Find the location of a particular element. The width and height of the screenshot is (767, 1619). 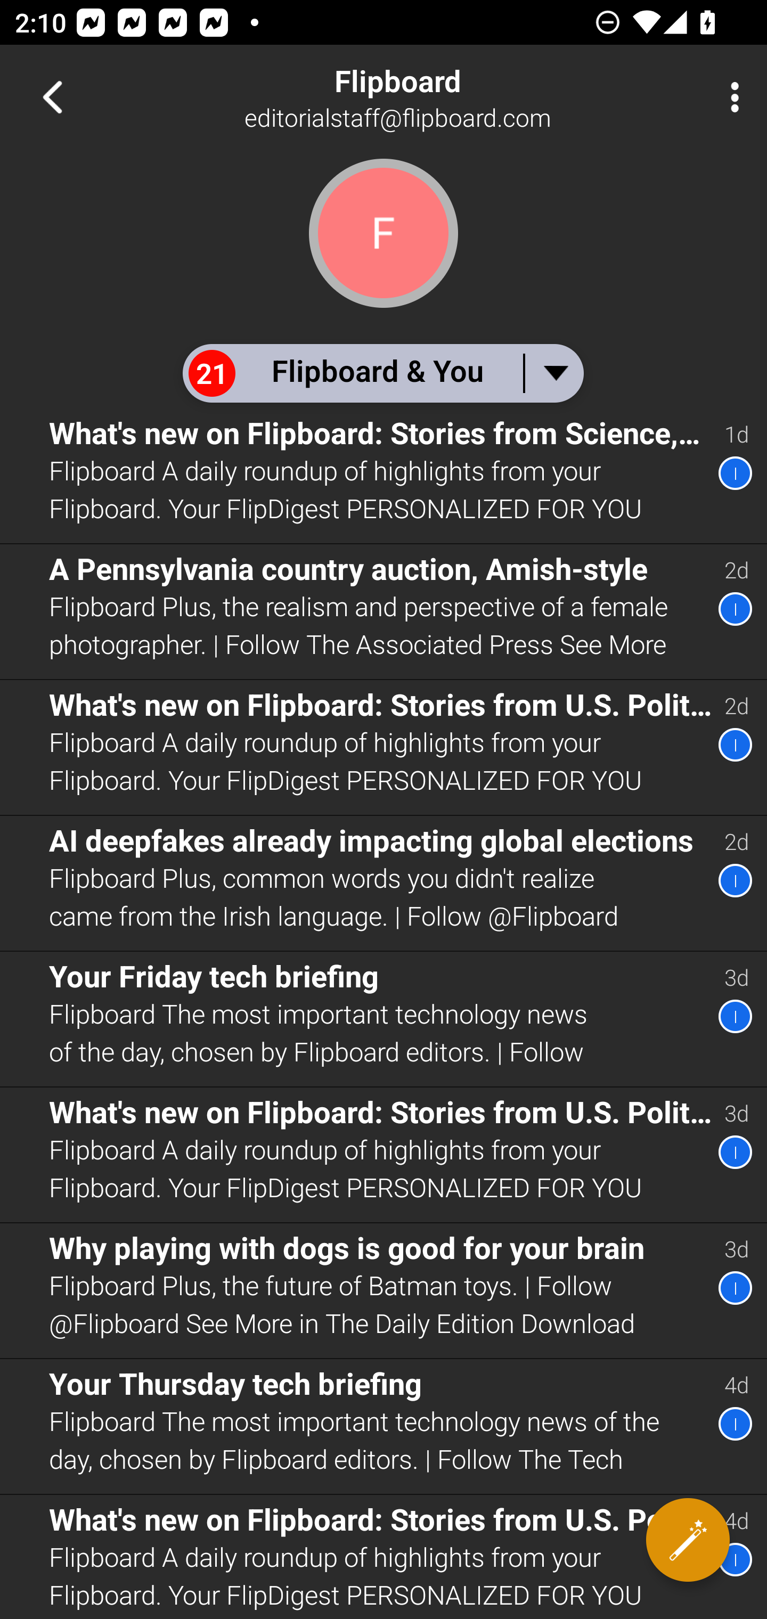

21 Flipboard & You is located at coordinates (382, 373).